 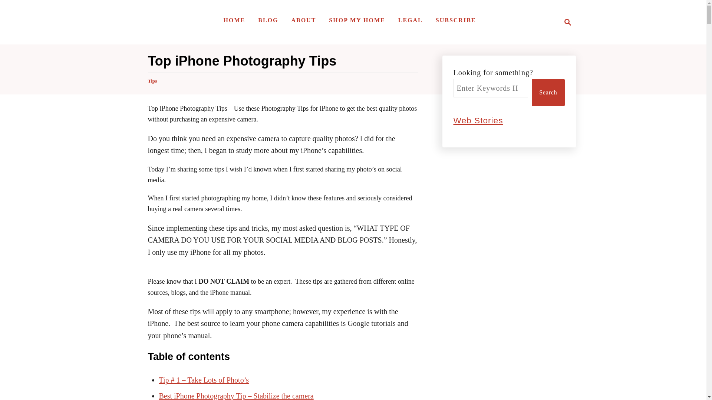 I want to click on HOME, so click(x=567, y=22).